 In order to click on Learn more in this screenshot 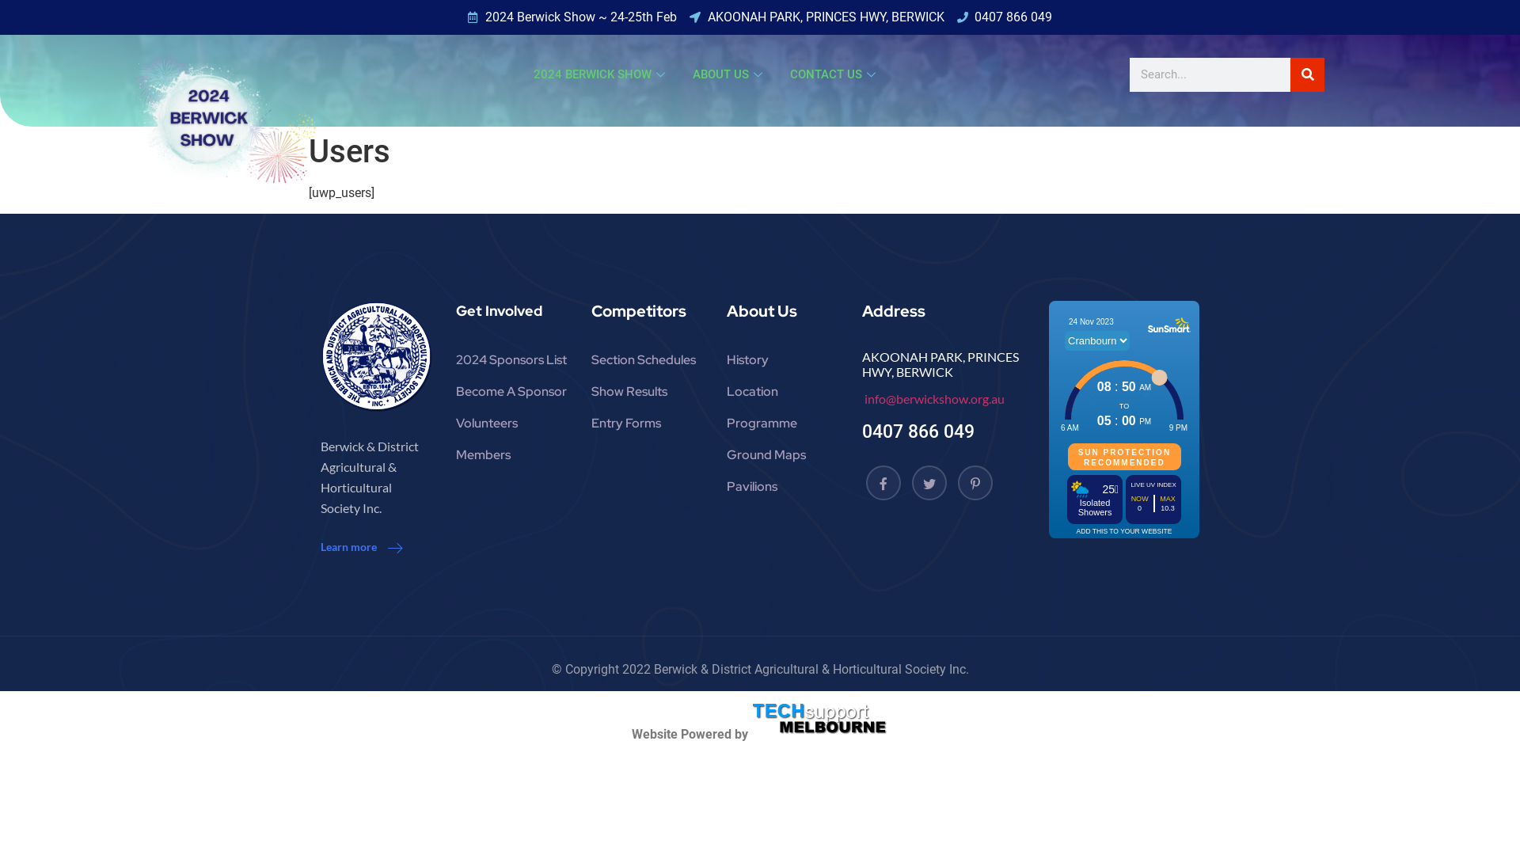, I will do `click(361, 548)`.